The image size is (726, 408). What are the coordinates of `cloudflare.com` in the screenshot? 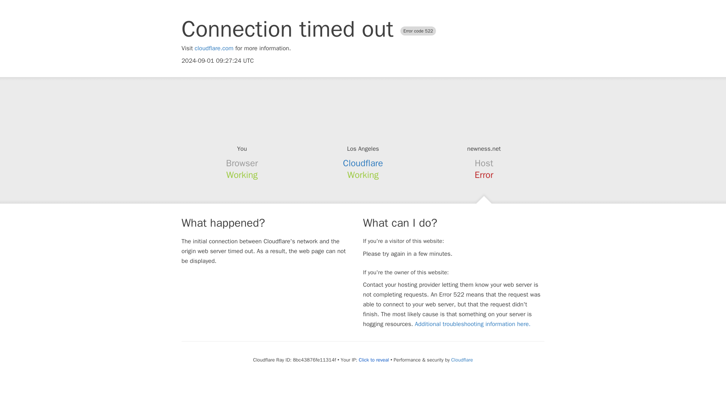 It's located at (214, 48).